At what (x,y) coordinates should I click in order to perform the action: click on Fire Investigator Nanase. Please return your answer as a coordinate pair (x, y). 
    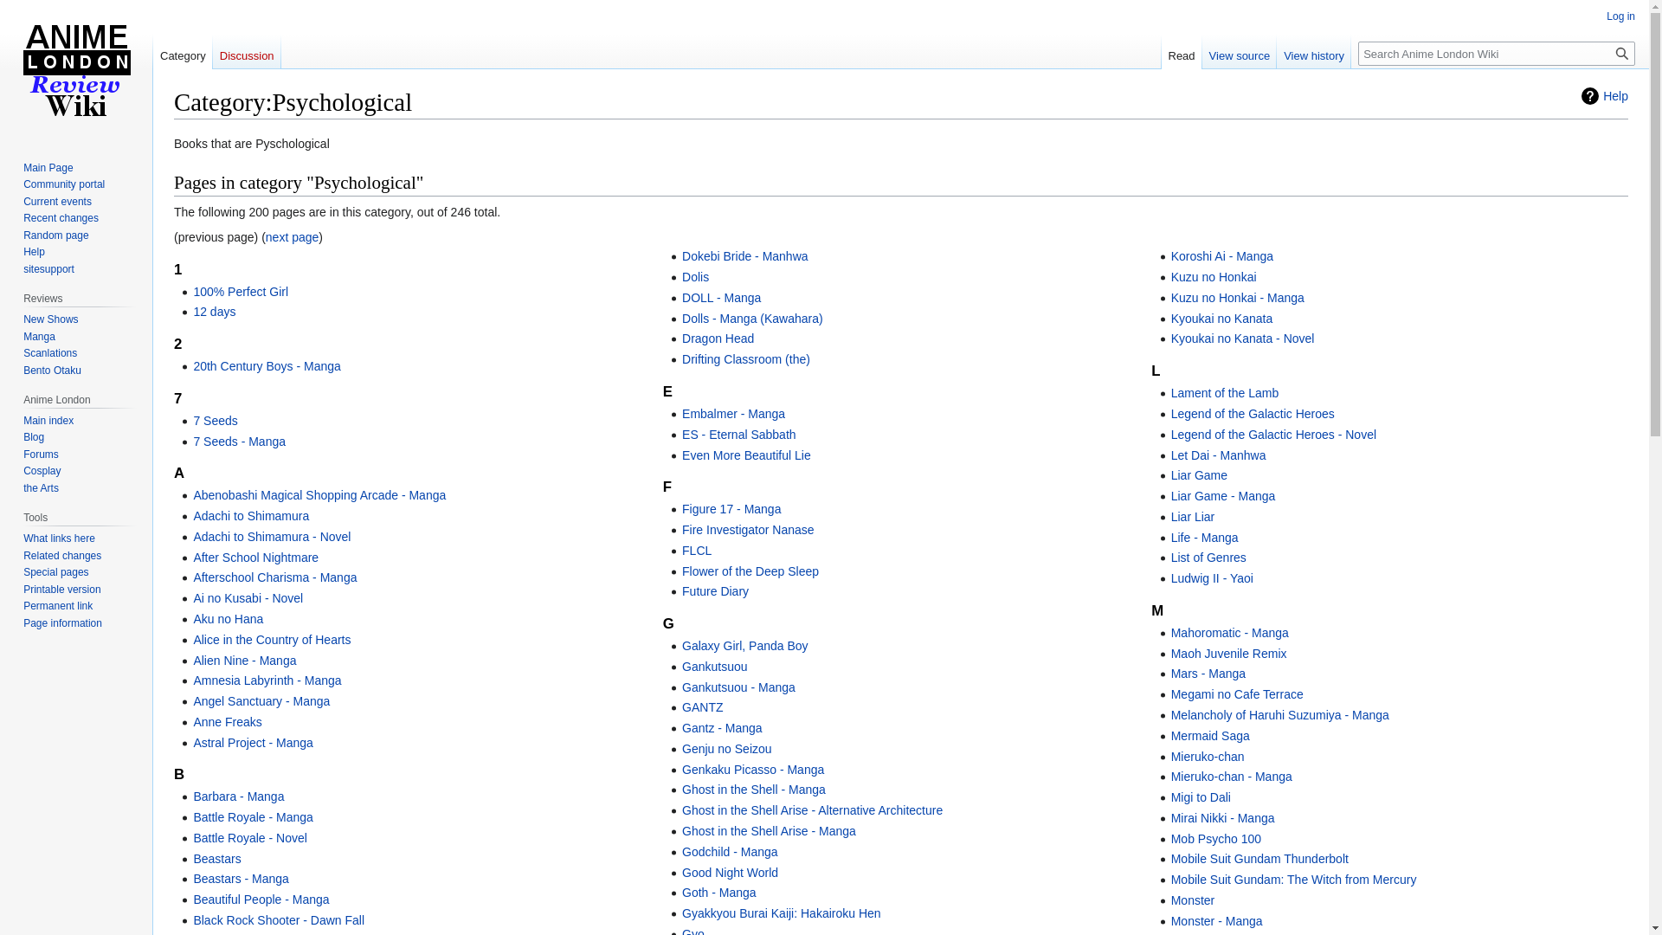
    Looking at the image, I should click on (748, 530).